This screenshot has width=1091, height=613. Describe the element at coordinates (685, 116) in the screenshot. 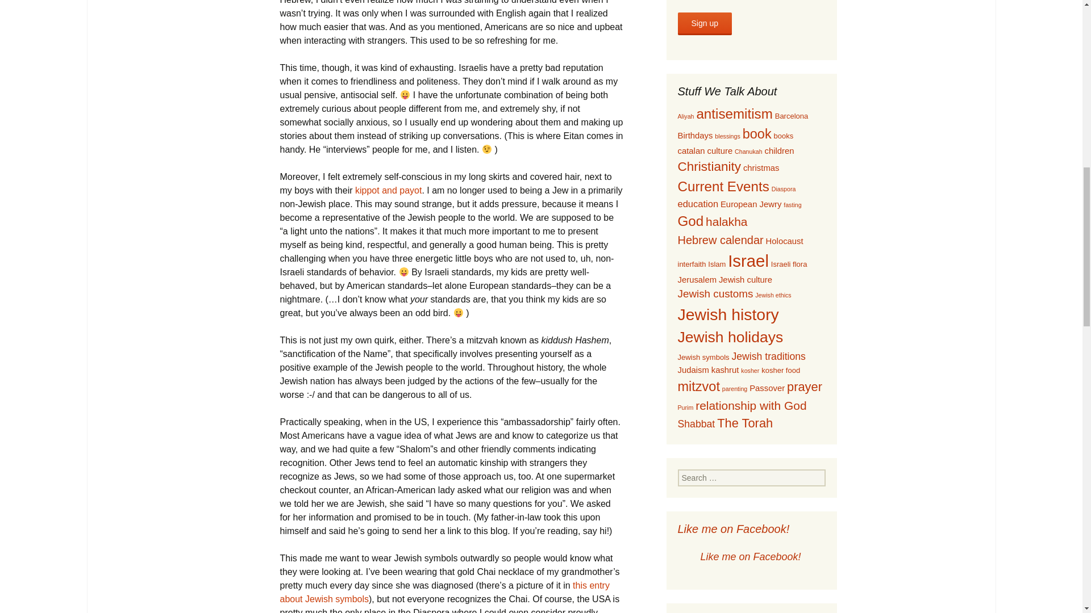

I see `Aliyah` at that location.